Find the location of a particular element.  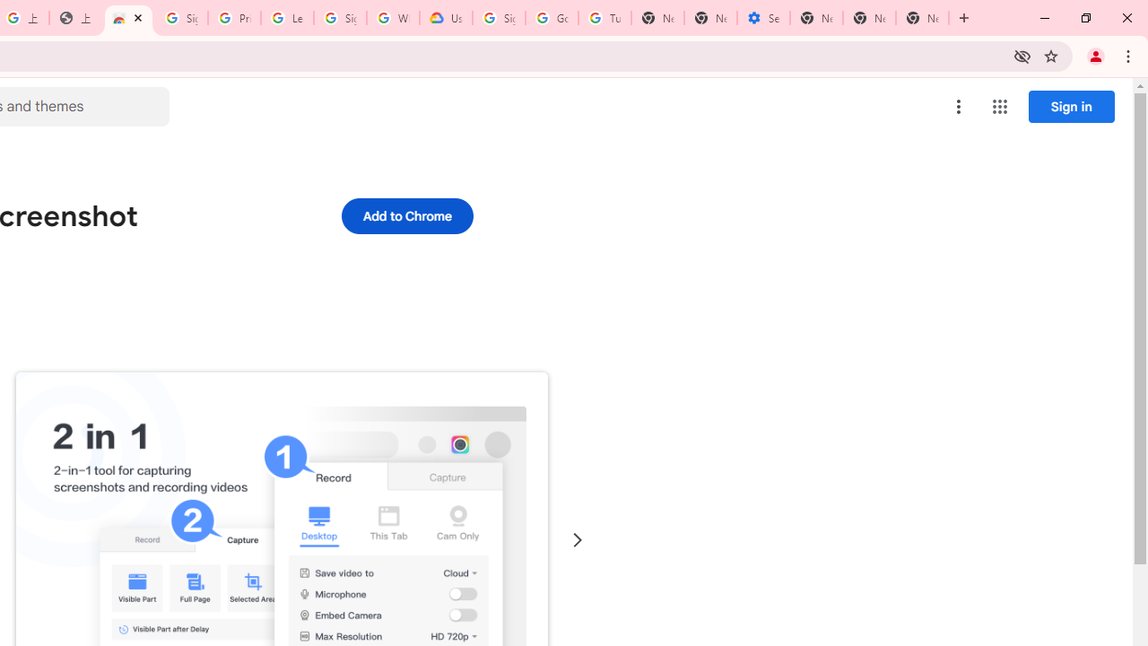

Turn cookies on or off - Computer - Google Account Help is located at coordinates (604, 18).